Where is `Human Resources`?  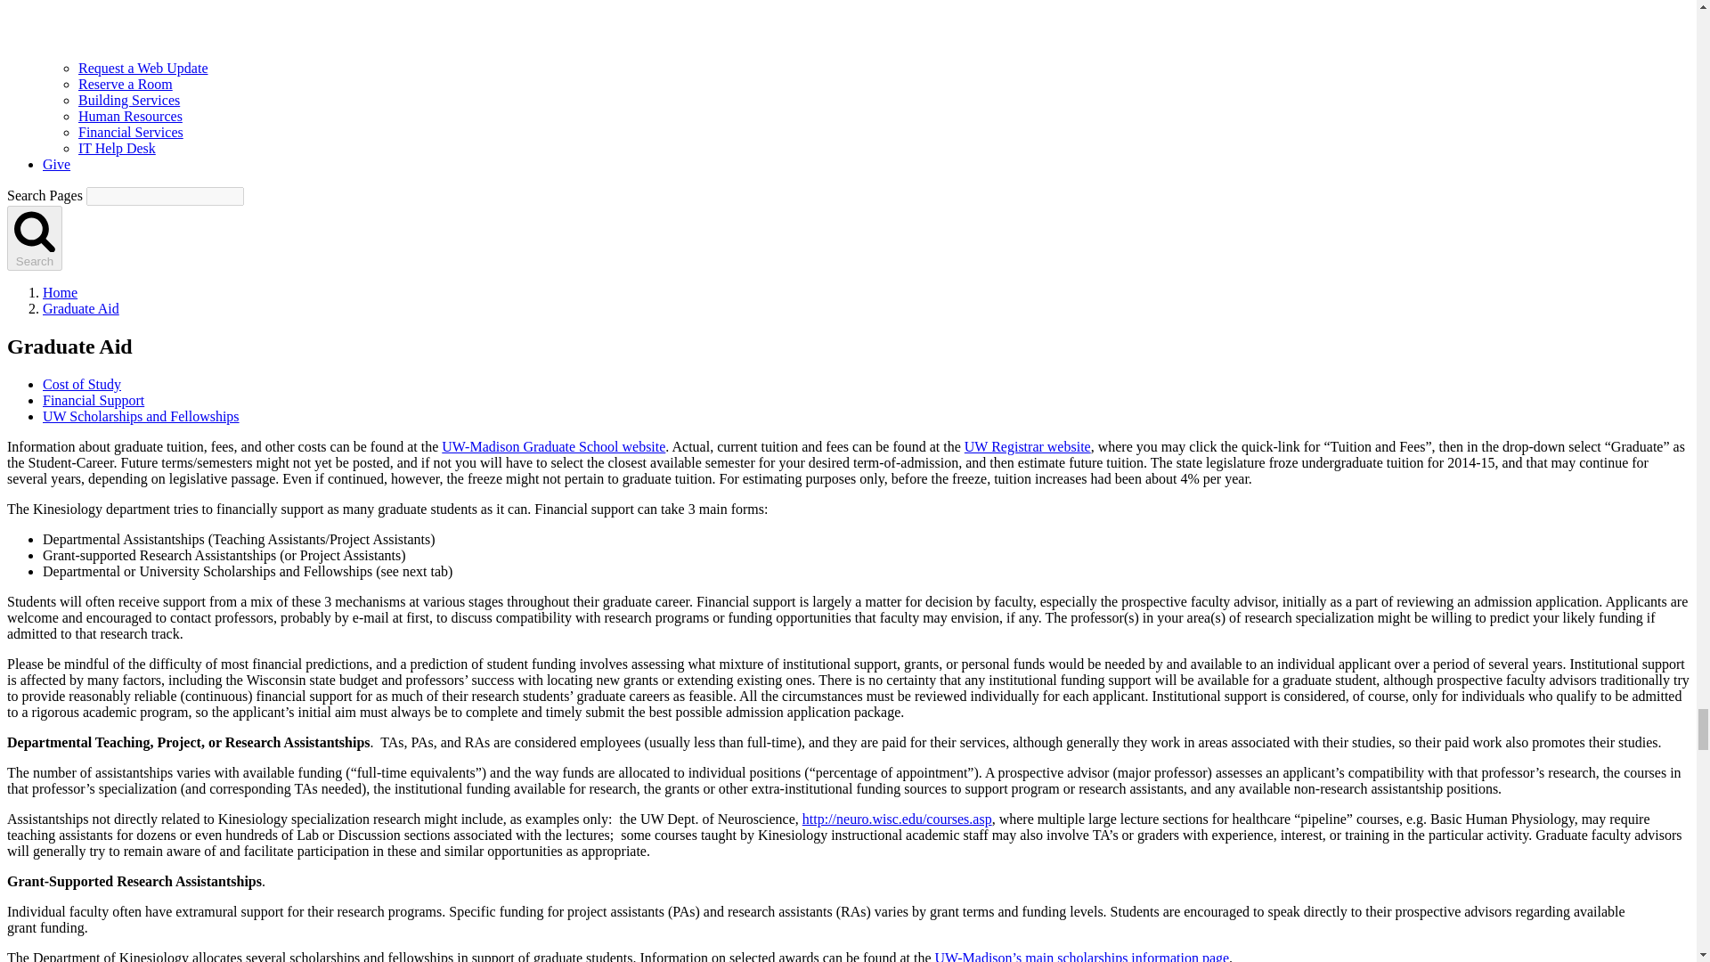 Human Resources is located at coordinates (130, 116).